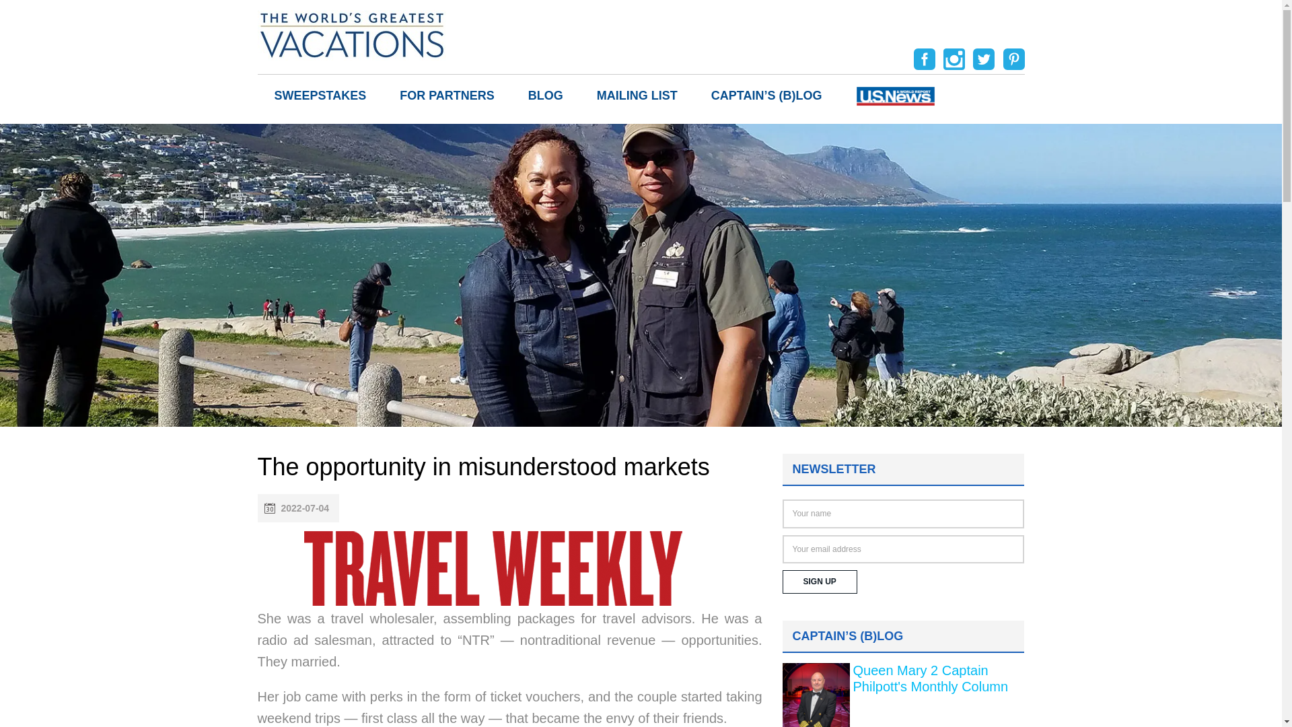  Describe the element at coordinates (351, 34) in the screenshot. I see `The World's Greatest Vacations` at that location.